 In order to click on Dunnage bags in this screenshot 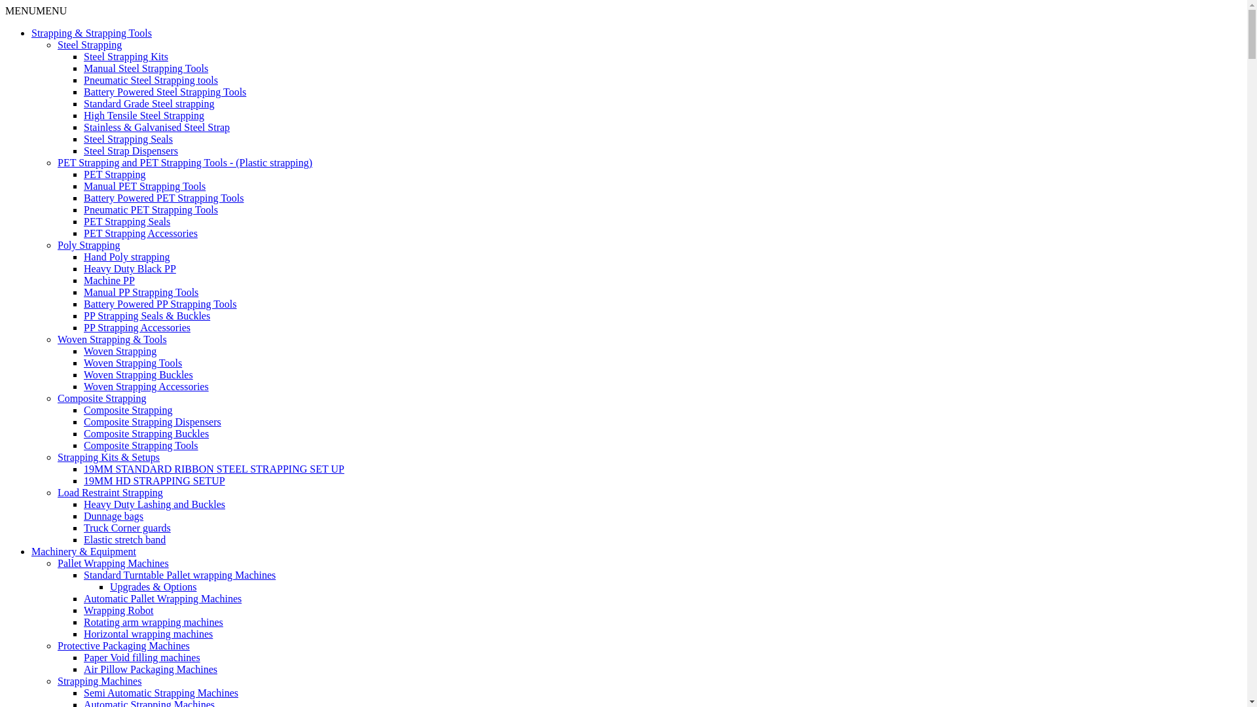, I will do `click(114, 516)`.